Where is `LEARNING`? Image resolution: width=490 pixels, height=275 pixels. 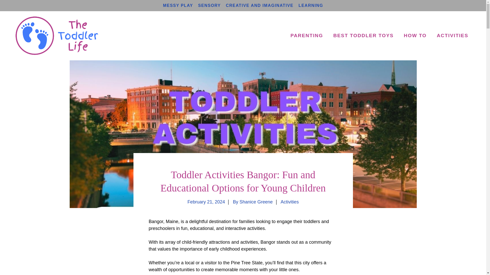 LEARNING is located at coordinates (311, 5).